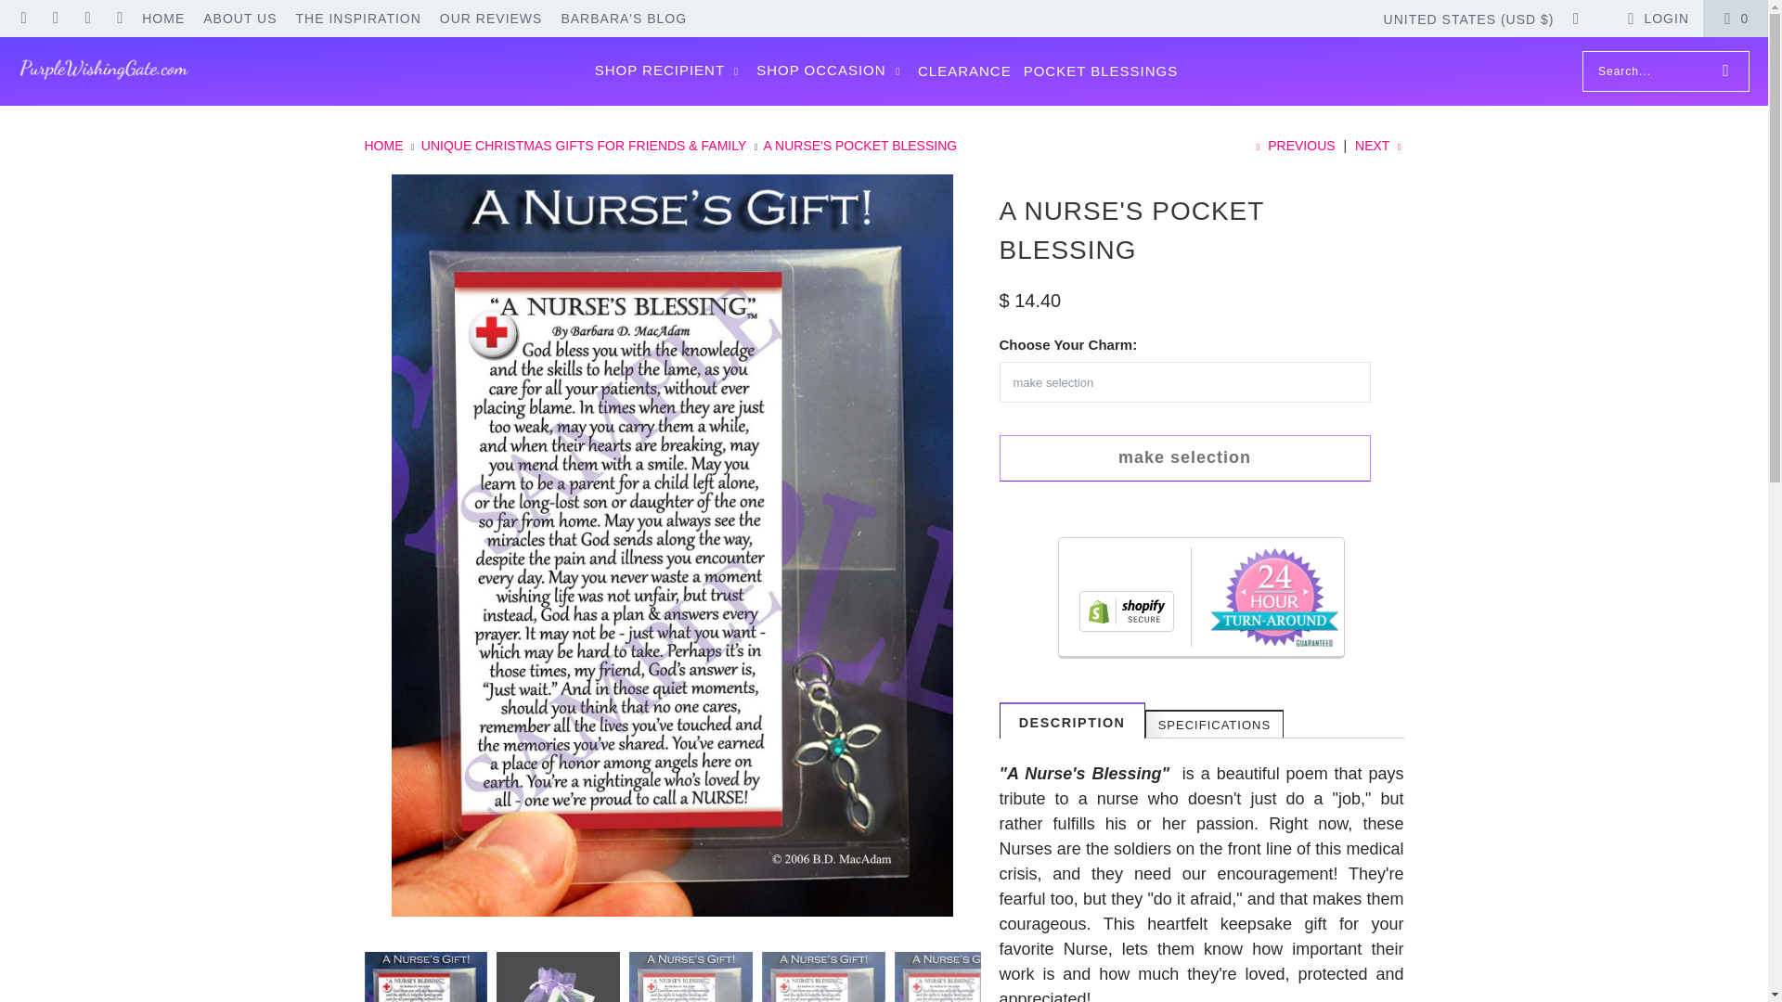  I want to click on Item Ships within 24 Hours, so click(1273, 596).